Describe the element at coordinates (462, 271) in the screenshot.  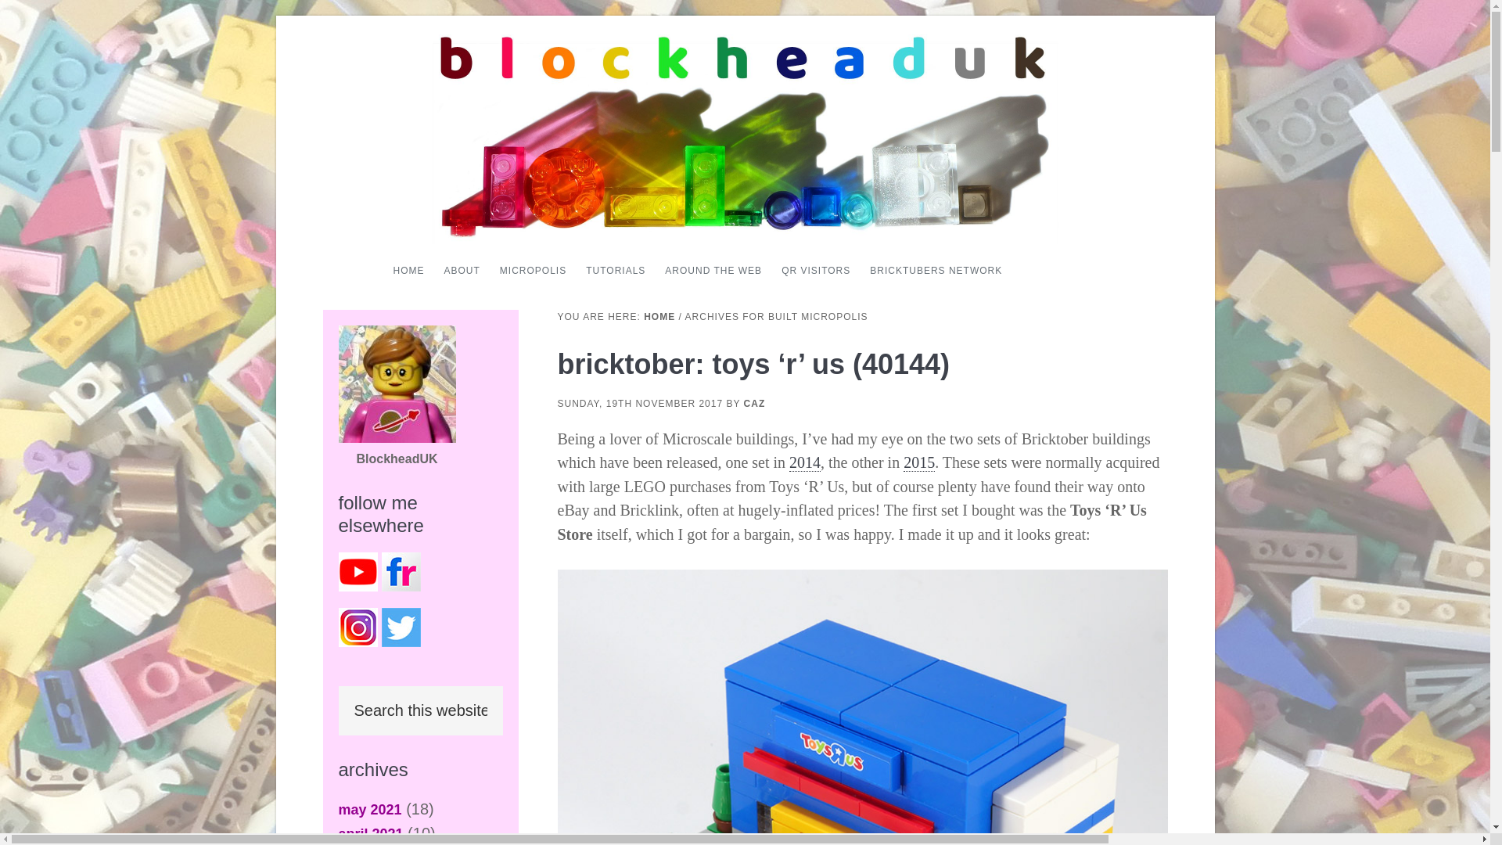
I see `ABOUT` at that location.